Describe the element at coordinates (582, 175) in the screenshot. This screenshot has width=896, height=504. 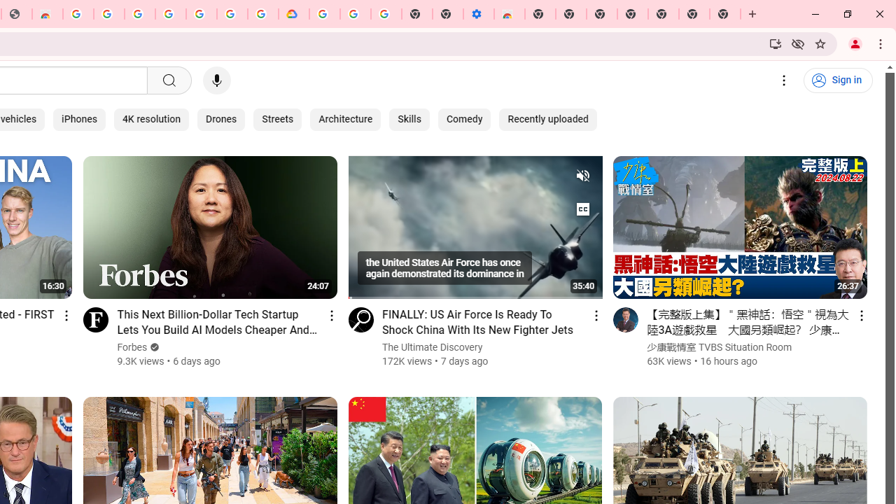
I see `Unmute` at that location.